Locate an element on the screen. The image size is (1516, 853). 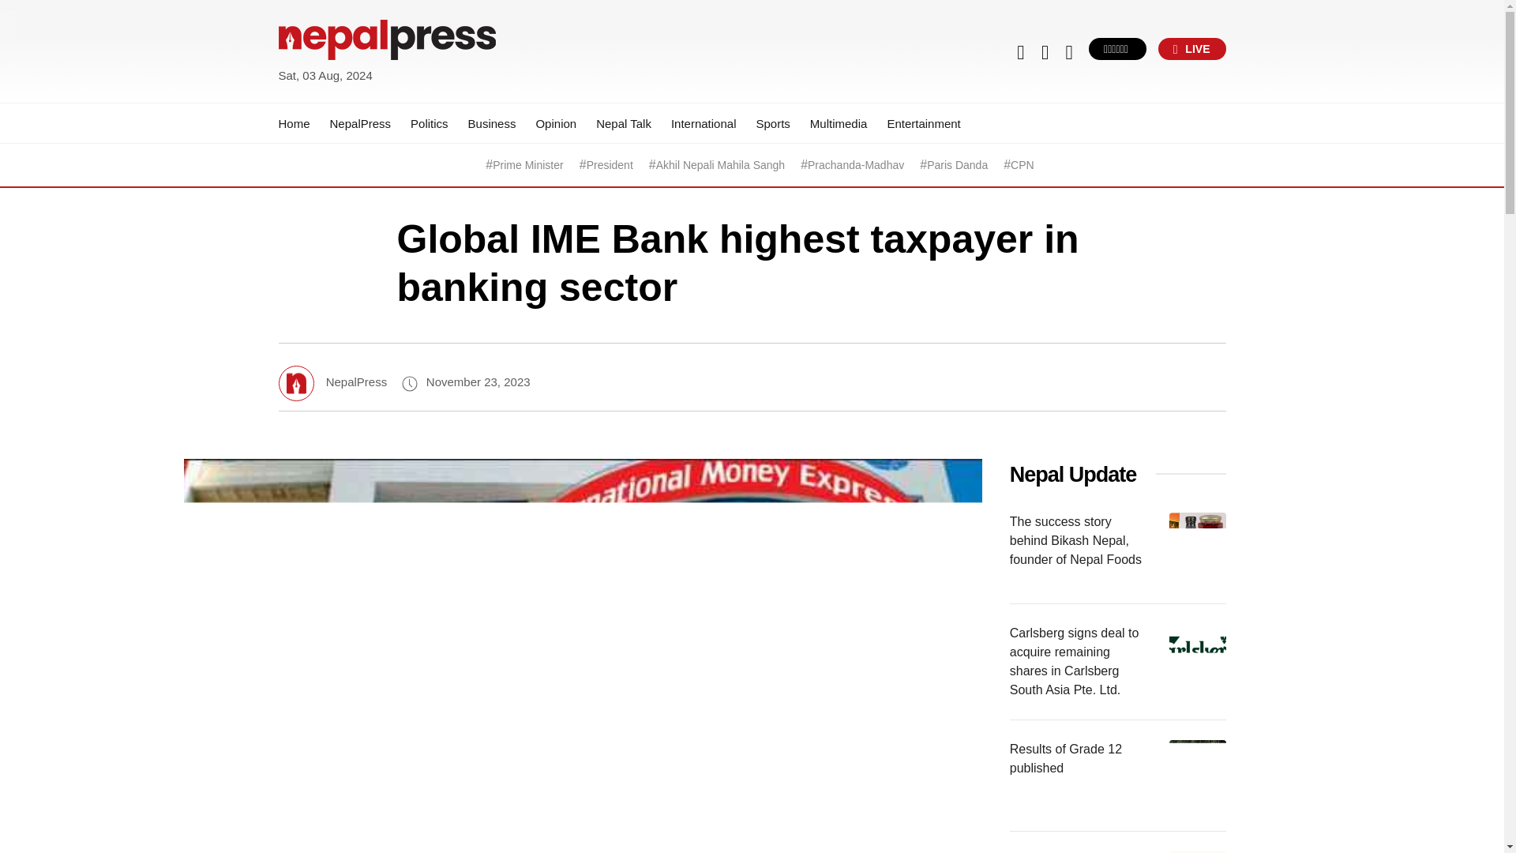
Nepal Press is located at coordinates (316, 95).